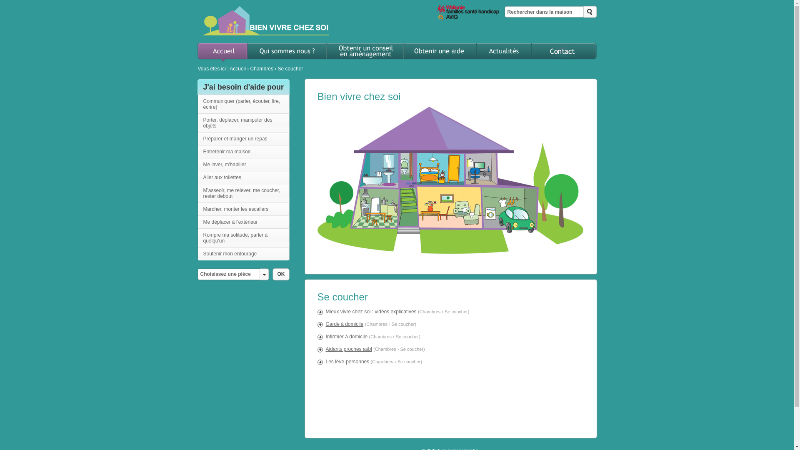  What do you see at coordinates (543, 12) in the screenshot?
I see `Rechercher dans la maison` at bounding box center [543, 12].